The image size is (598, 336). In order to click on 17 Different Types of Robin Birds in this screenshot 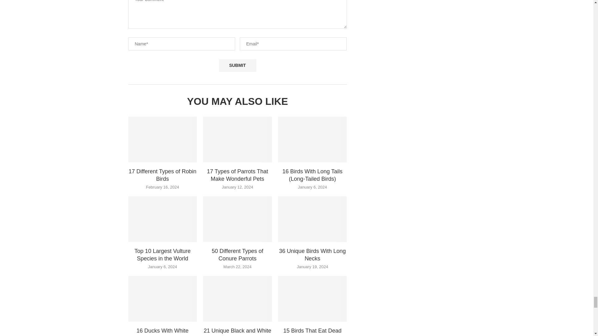, I will do `click(163, 139)`.